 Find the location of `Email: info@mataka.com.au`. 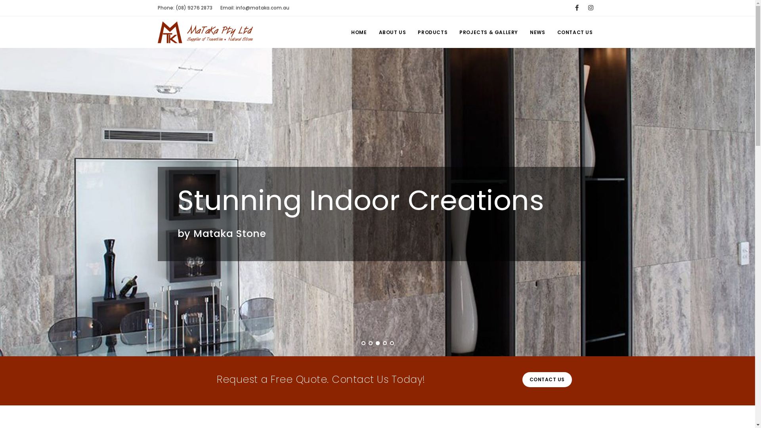

Email: info@mataka.com.au is located at coordinates (255, 8).